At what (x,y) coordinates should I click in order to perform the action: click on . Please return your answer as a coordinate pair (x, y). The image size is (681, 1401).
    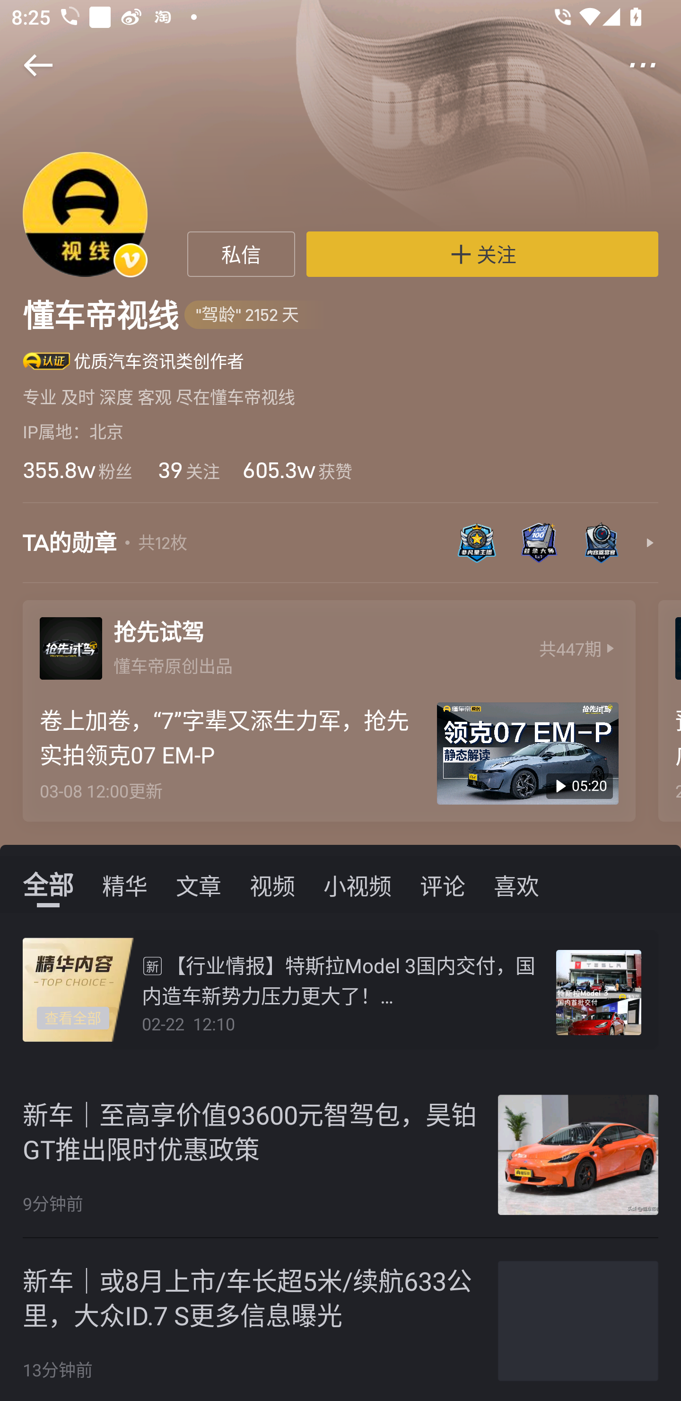
    Looking at the image, I should click on (27, 65).